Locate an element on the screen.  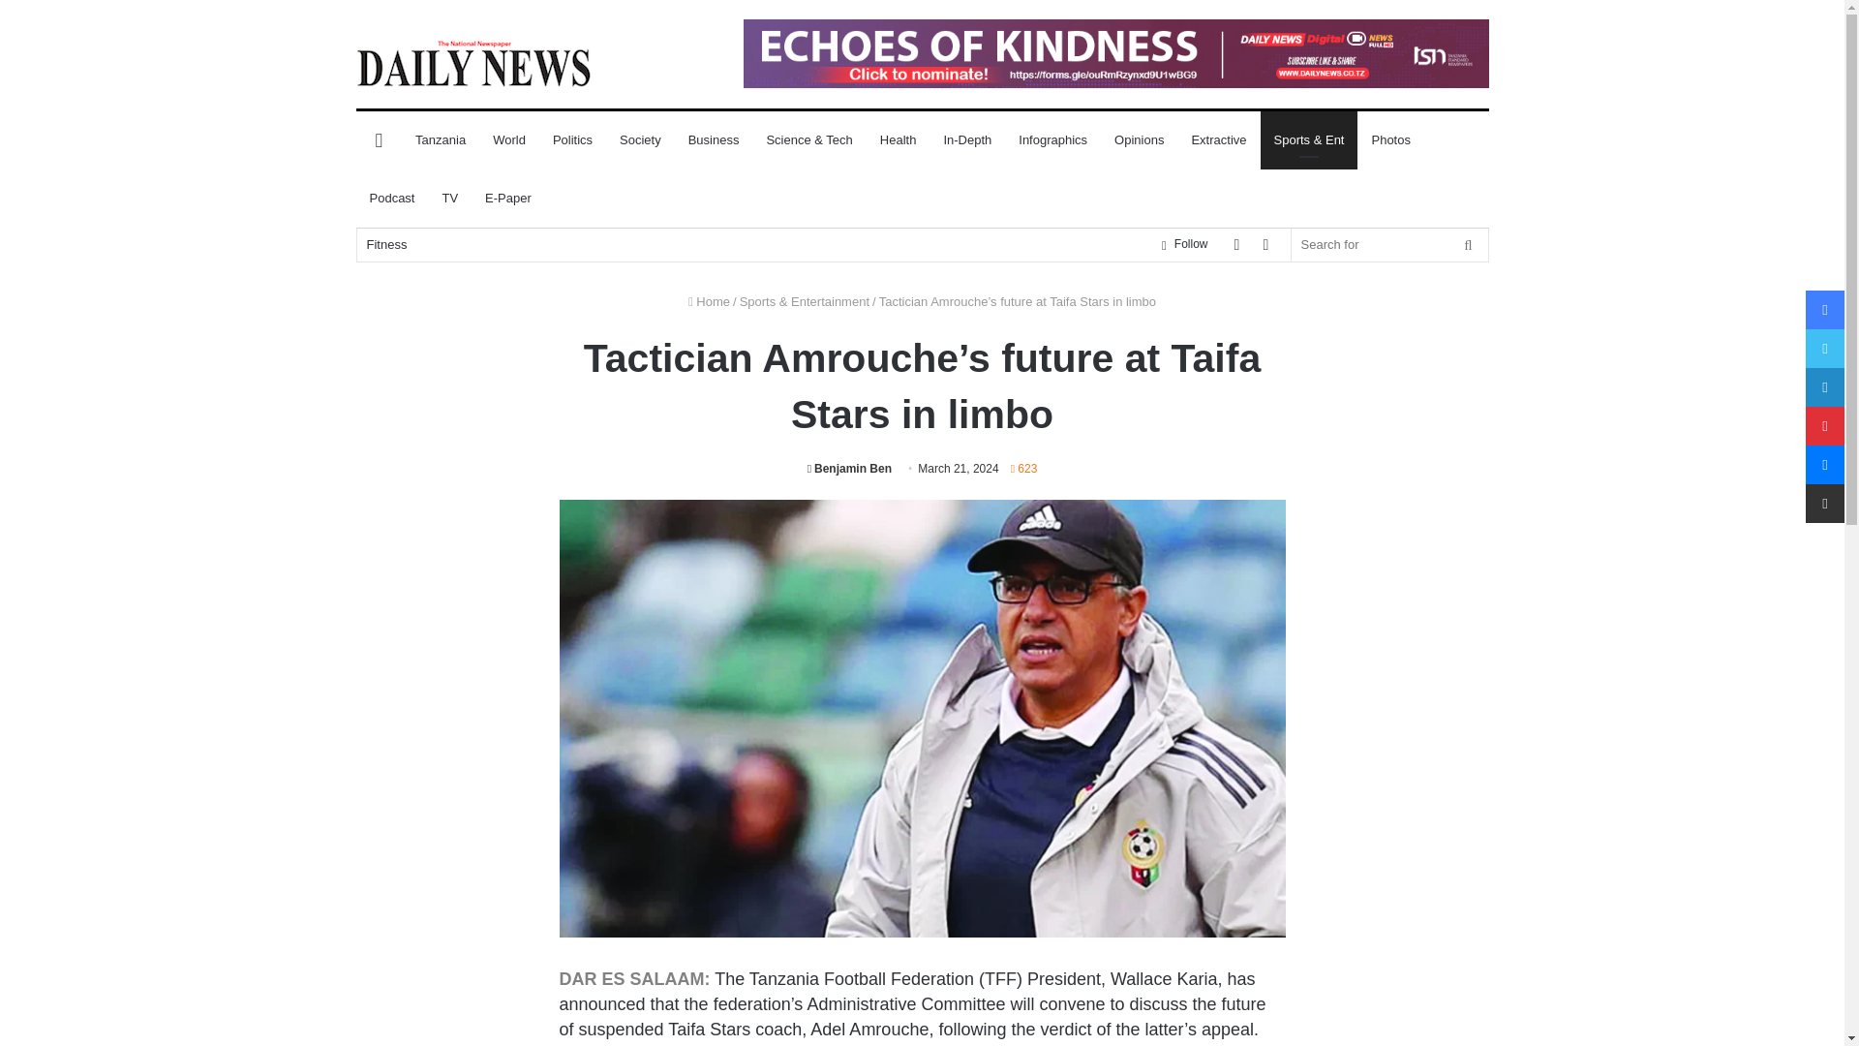
Daily News is located at coordinates (473, 62).